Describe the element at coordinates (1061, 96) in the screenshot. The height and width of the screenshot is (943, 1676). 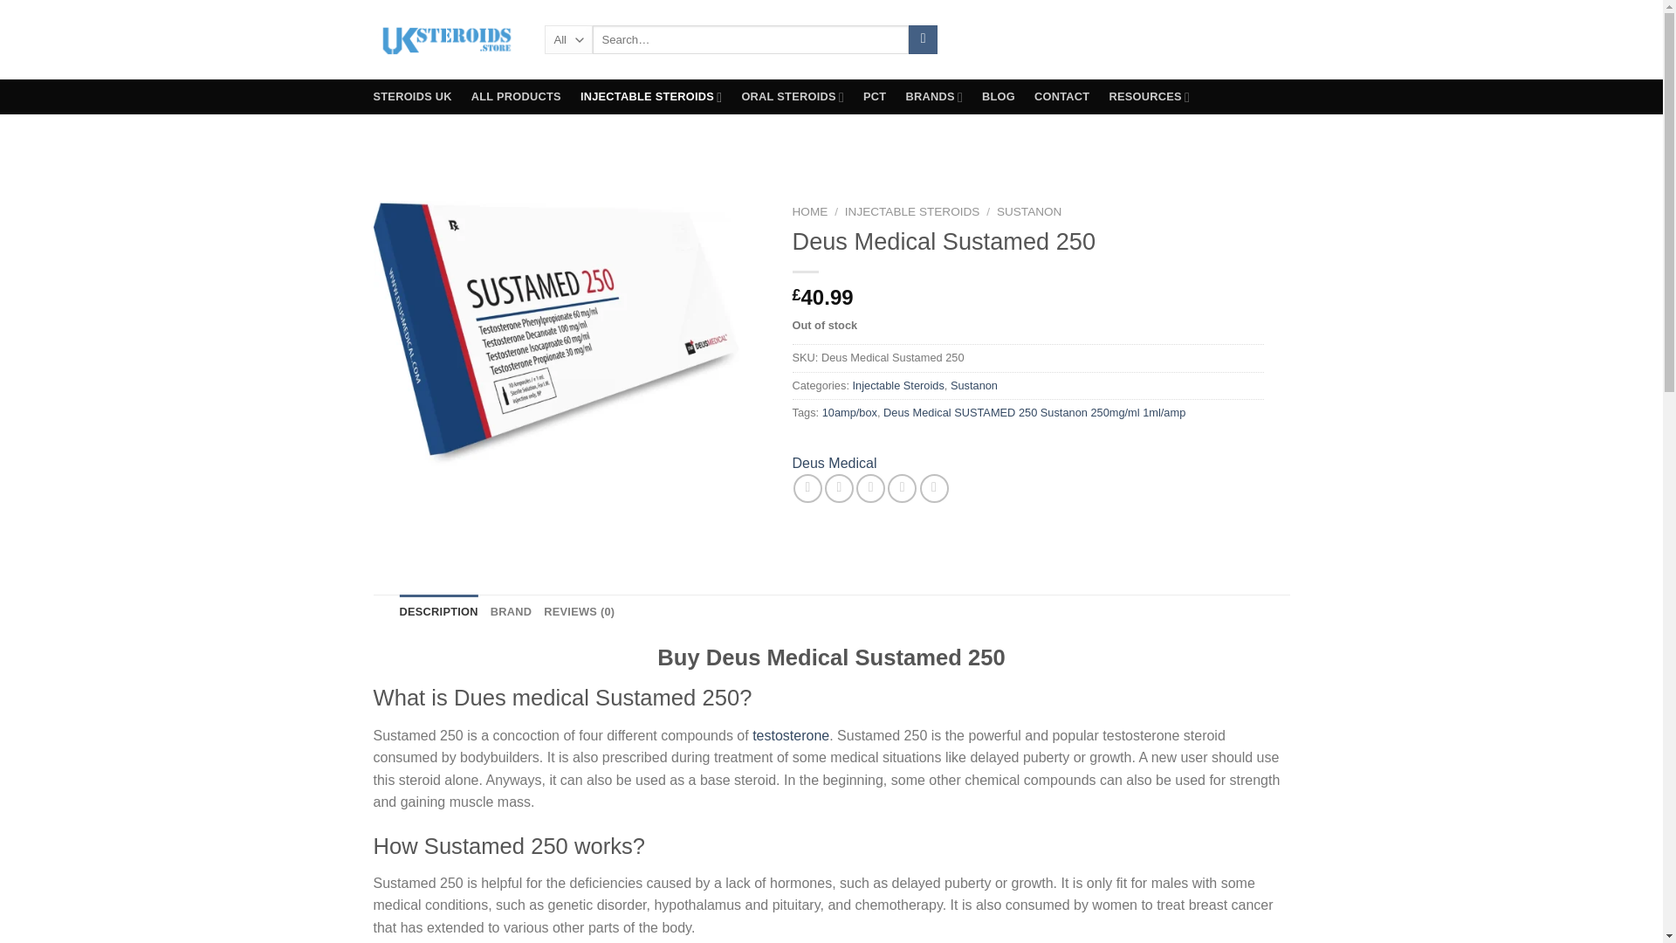
I see `CONTACT` at that location.